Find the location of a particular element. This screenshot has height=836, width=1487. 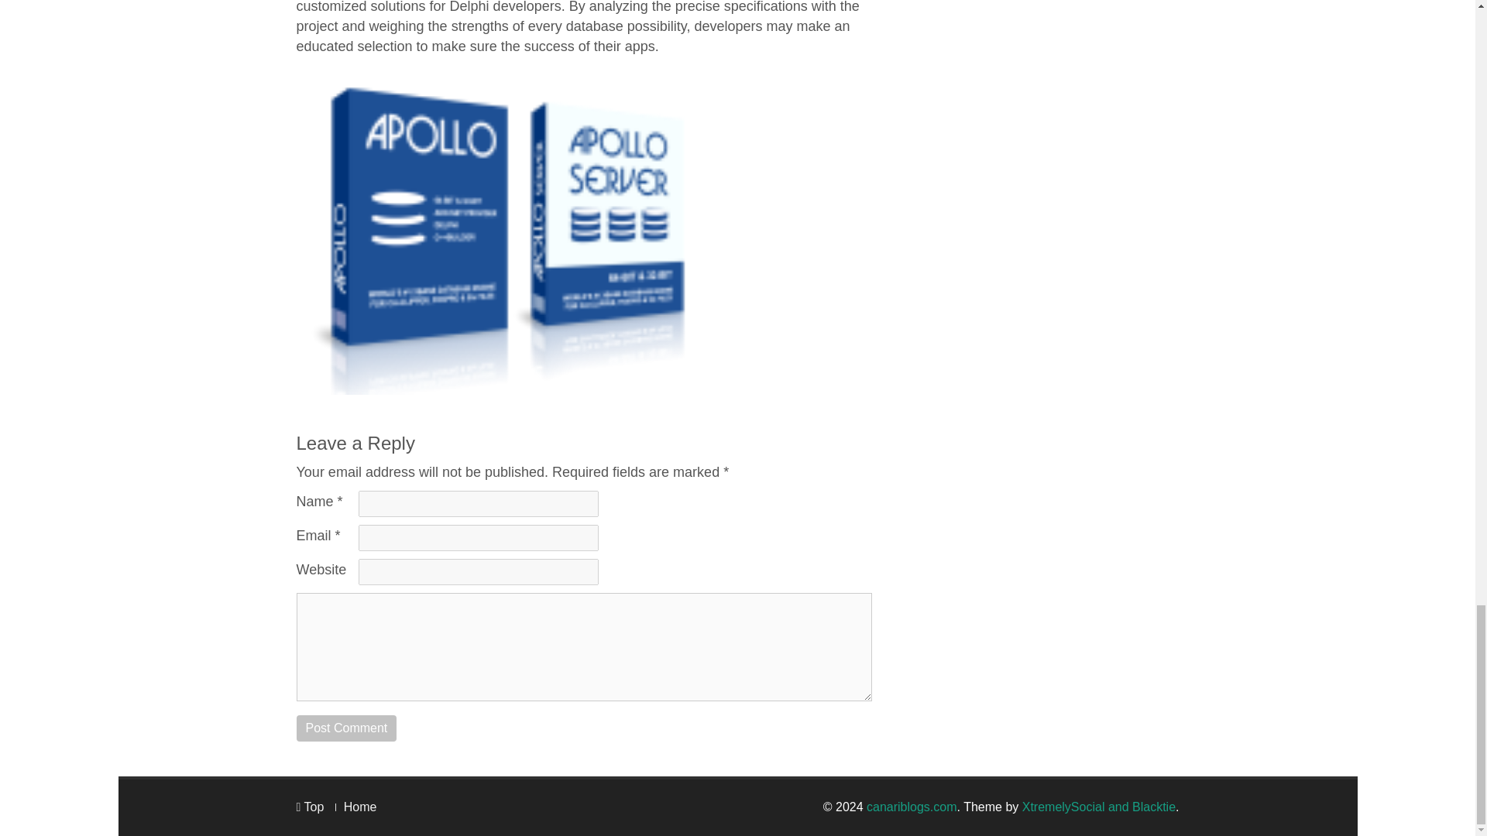

canariblogs.com is located at coordinates (912, 807).